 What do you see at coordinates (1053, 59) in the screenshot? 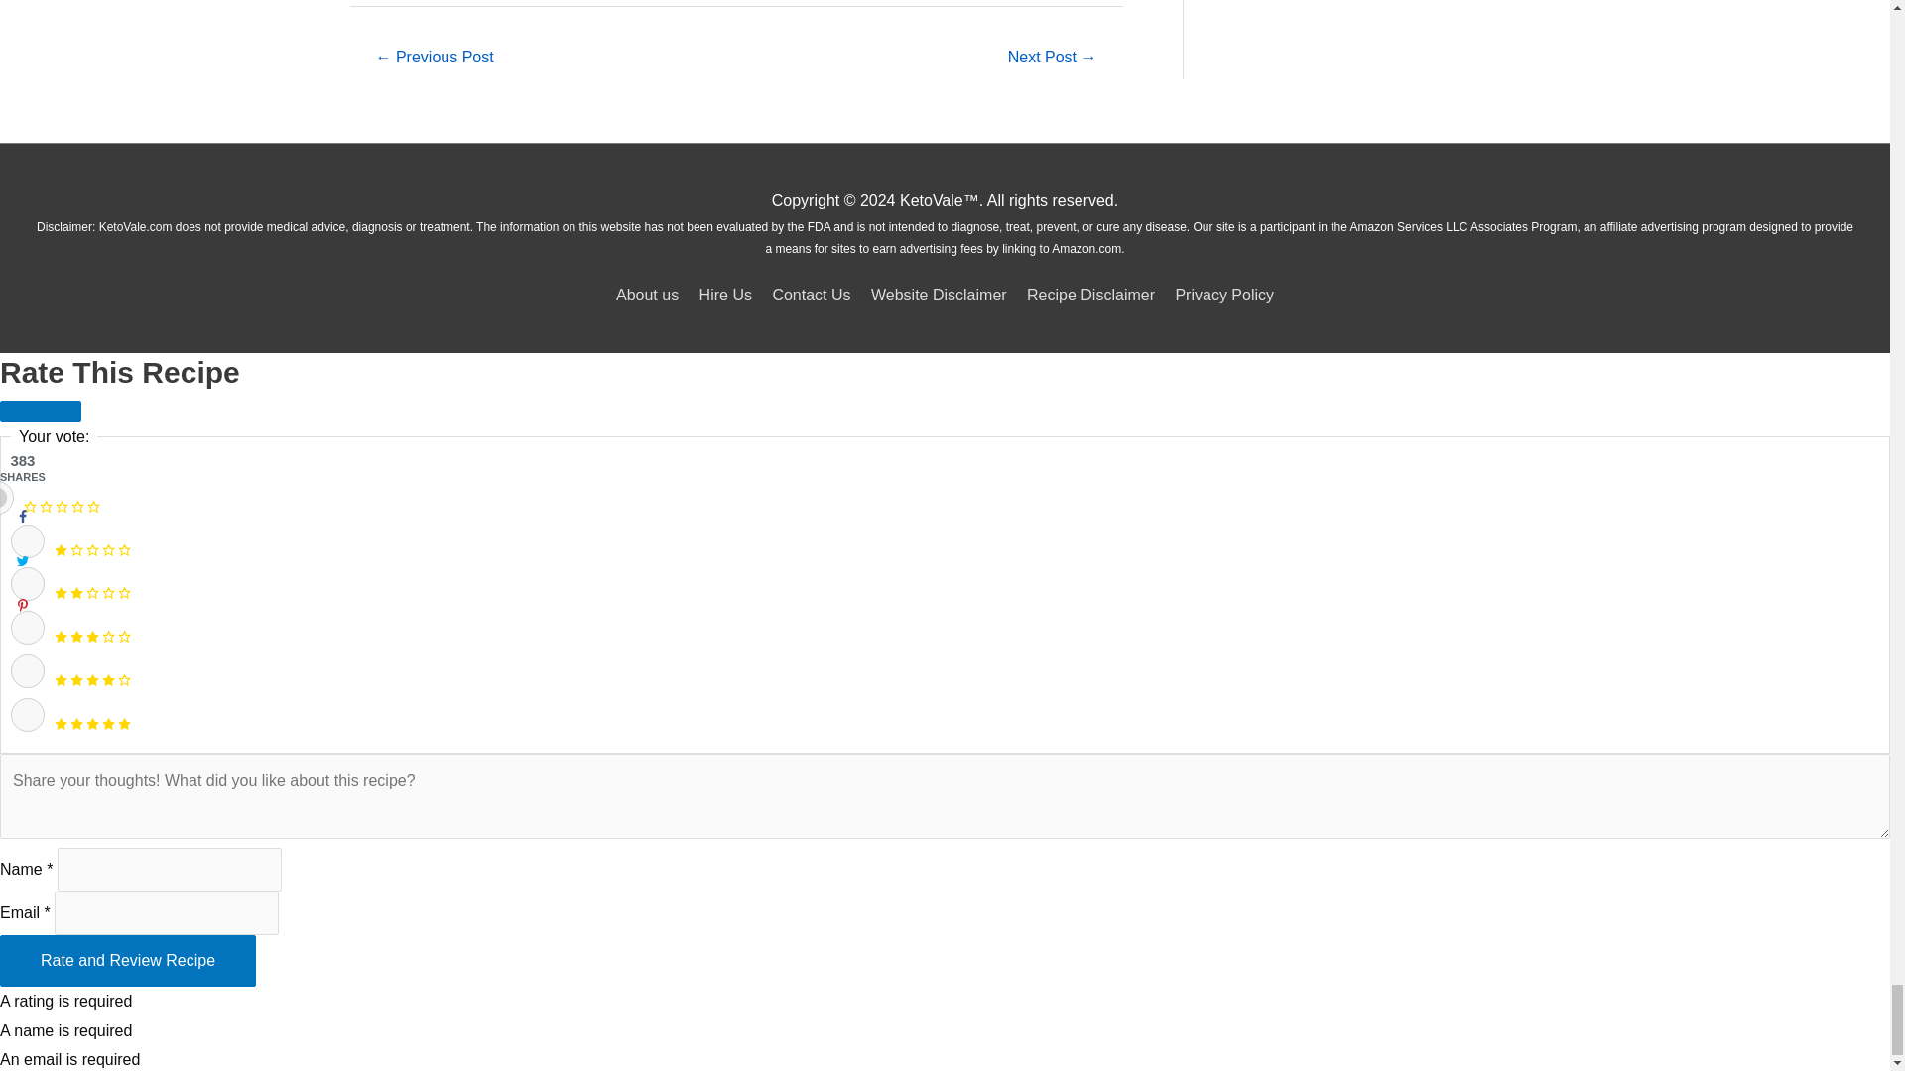
I see `The Carnivore Diet: Should You Try It?` at bounding box center [1053, 59].